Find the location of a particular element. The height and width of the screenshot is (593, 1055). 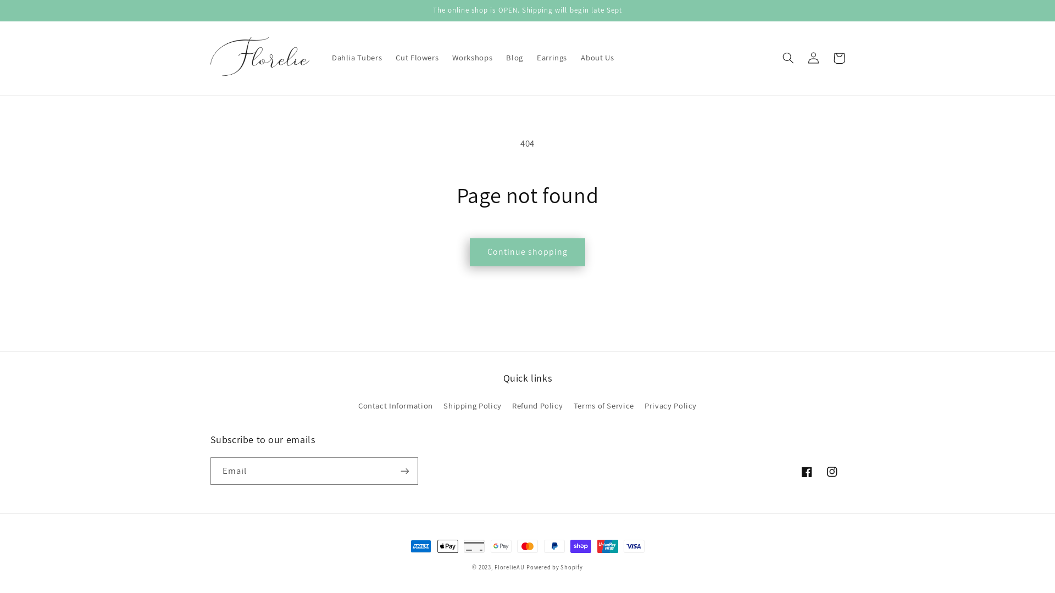

Dahlia Tubers is located at coordinates (357, 58).